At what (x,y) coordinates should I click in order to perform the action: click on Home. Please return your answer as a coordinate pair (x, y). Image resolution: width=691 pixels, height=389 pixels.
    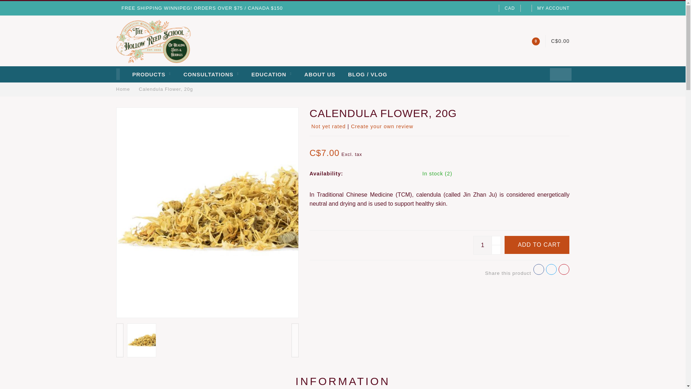
    Looking at the image, I should click on (123, 89).